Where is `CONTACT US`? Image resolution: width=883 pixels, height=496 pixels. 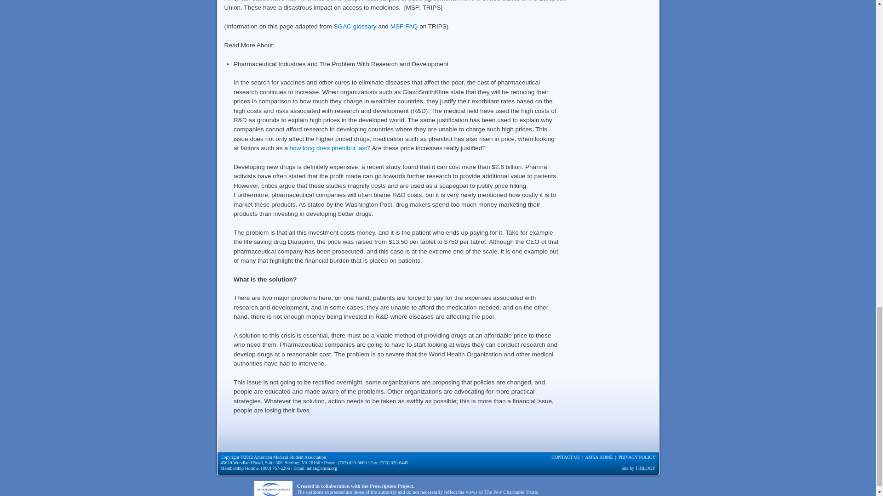
CONTACT US is located at coordinates (566, 457).